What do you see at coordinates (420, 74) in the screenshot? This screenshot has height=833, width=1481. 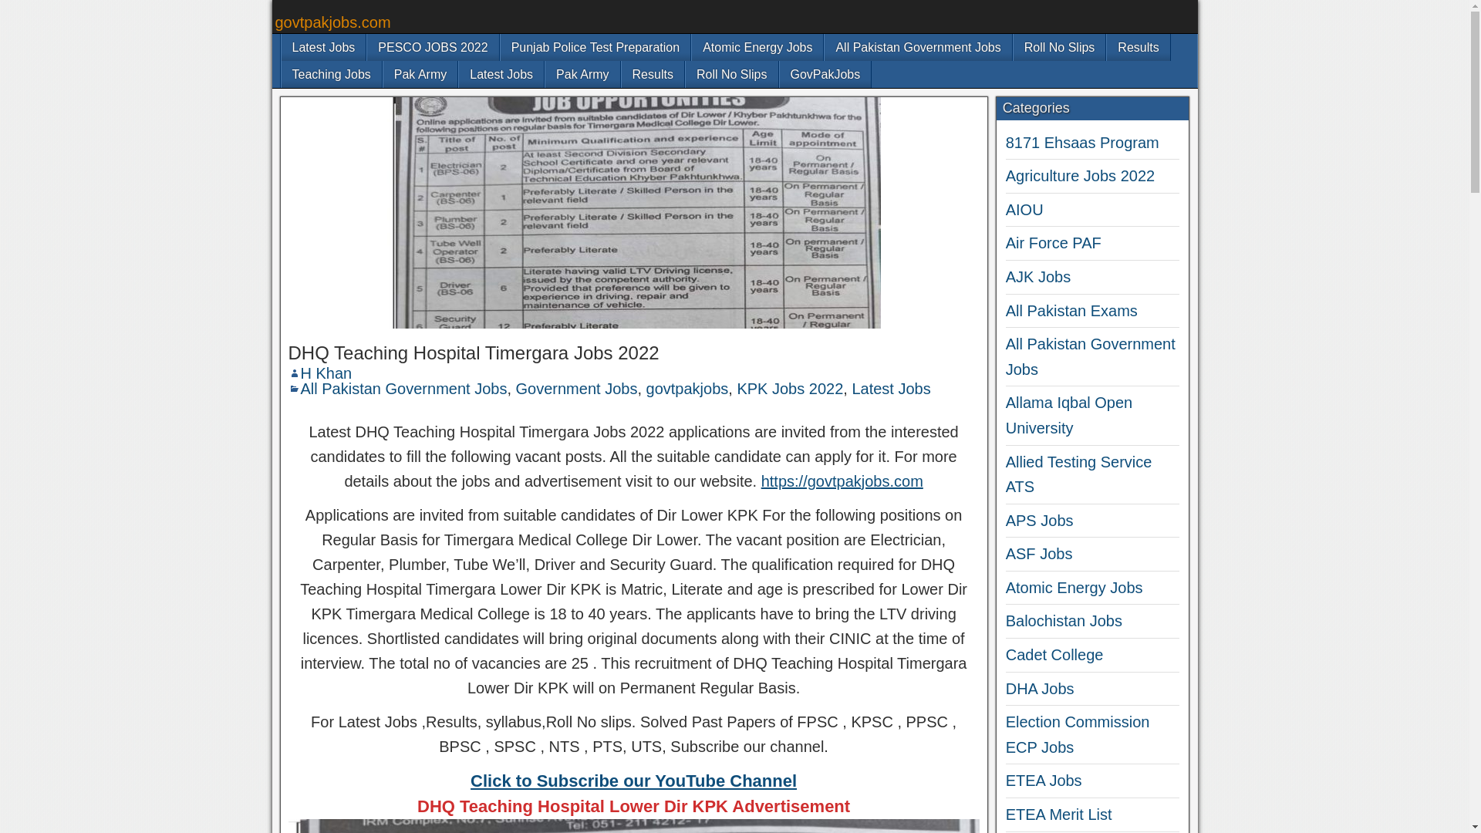 I see `Pak Army` at bounding box center [420, 74].